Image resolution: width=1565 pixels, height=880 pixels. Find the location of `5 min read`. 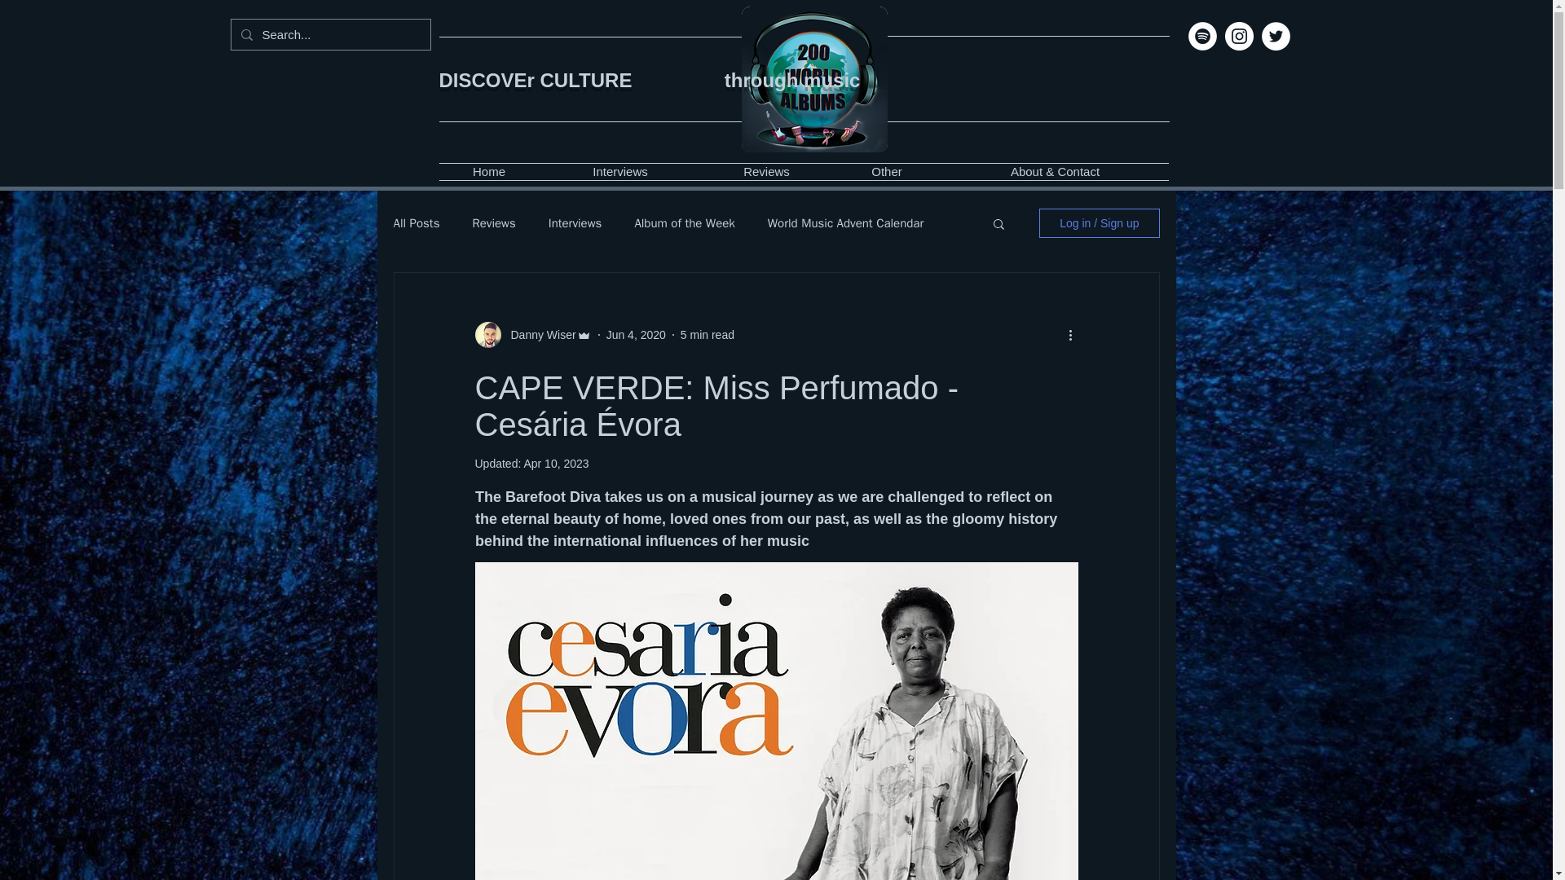

5 min read is located at coordinates (708, 333).